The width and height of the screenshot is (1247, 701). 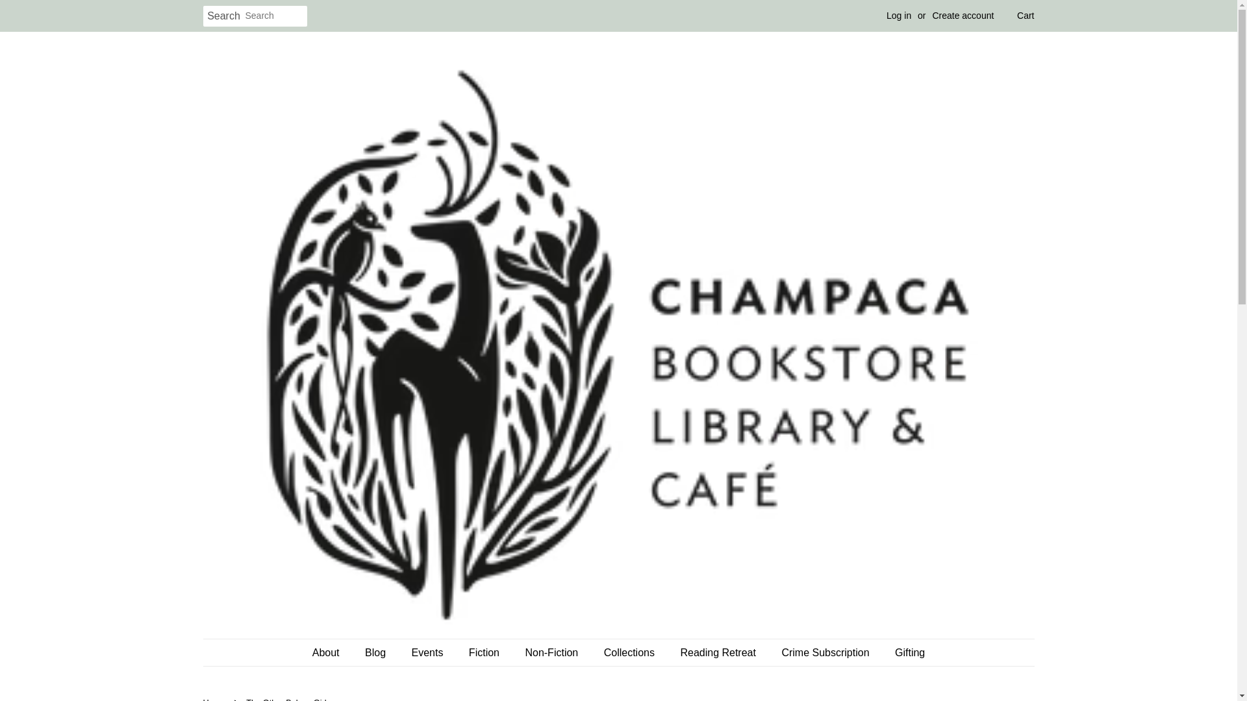 What do you see at coordinates (899, 16) in the screenshot?
I see `Log in` at bounding box center [899, 16].